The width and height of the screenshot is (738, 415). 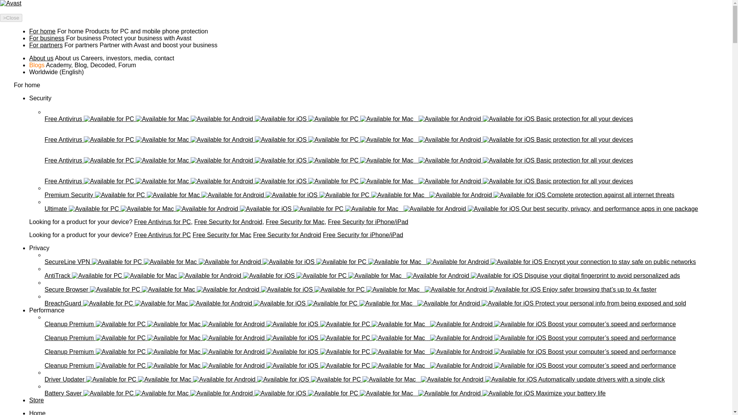 What do you see at coordinates (47, 38) in the screenshot?
I see `For business` at bounding box center [47, 38].